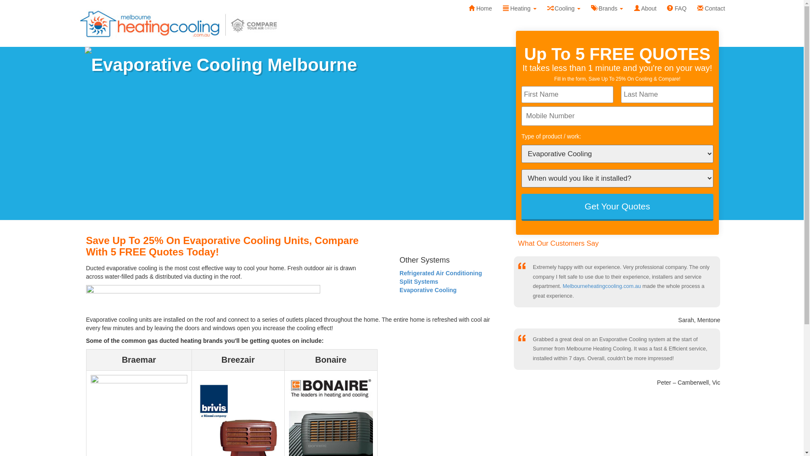 The width and height of the screenshot is (810, 456). What do you see at coordinates (428, 290) in the screenshot?
I see `Evaporative Cooling` at bounding box center [428, 290].